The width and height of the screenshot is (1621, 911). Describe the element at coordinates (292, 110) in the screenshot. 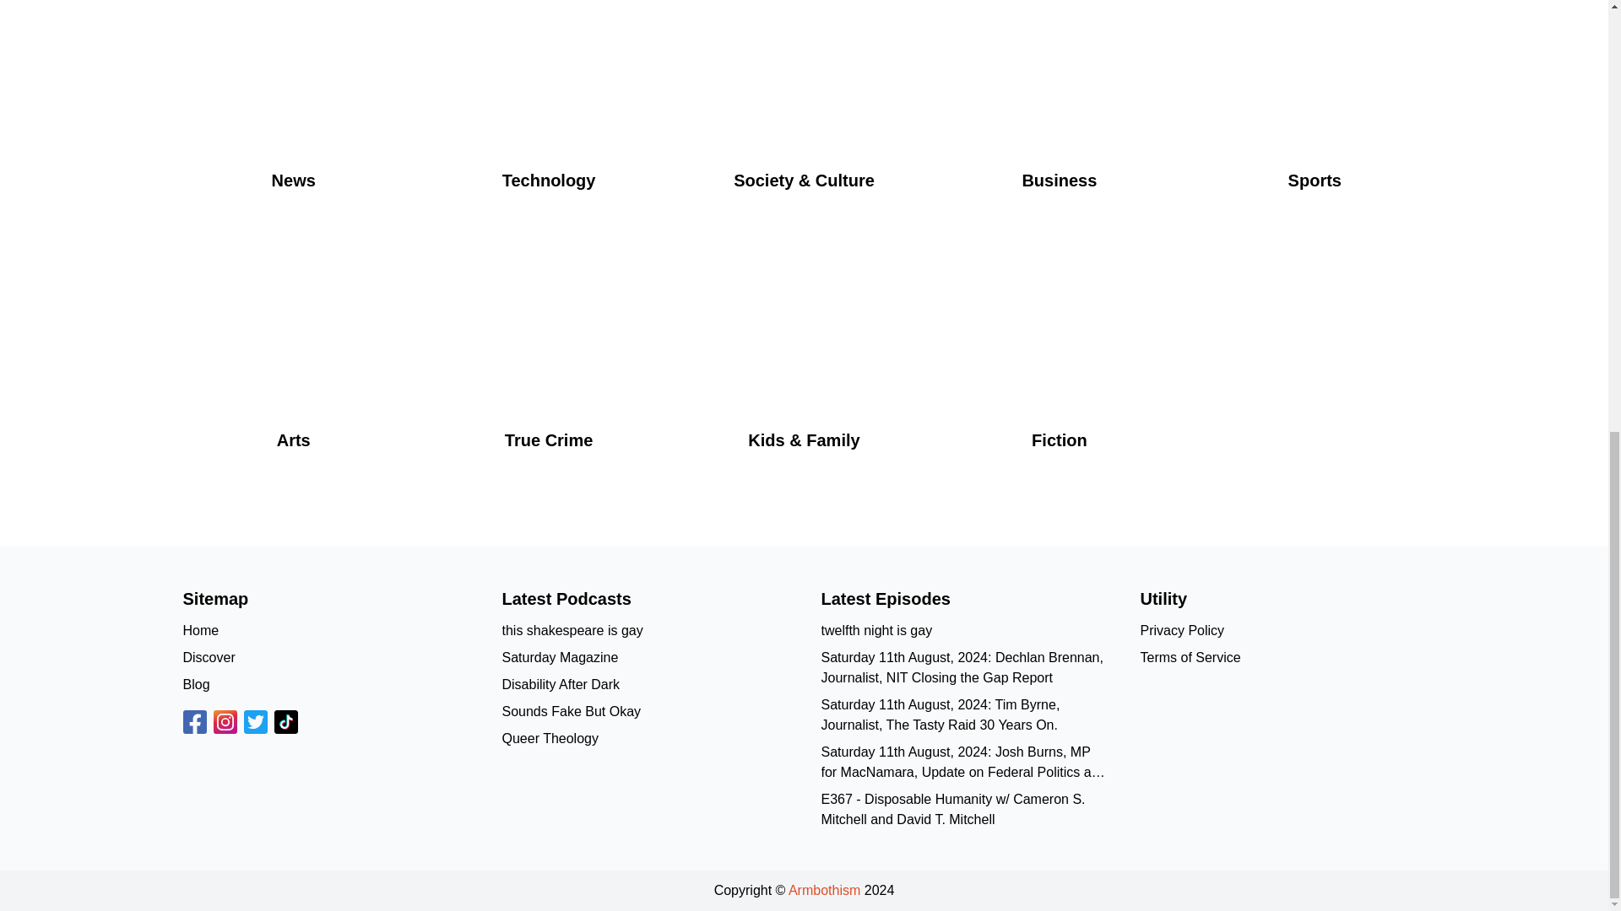

I see `News` at that location.